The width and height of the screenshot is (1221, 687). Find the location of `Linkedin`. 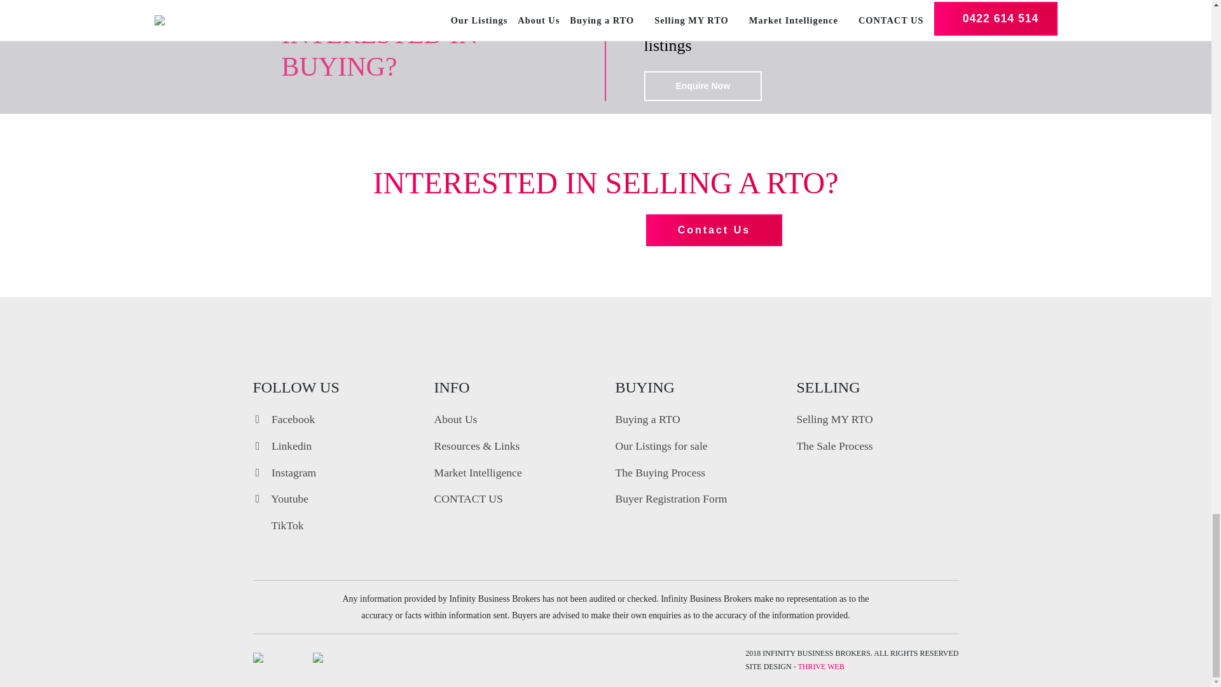

Linkedin is located at coordinates (282, 445).